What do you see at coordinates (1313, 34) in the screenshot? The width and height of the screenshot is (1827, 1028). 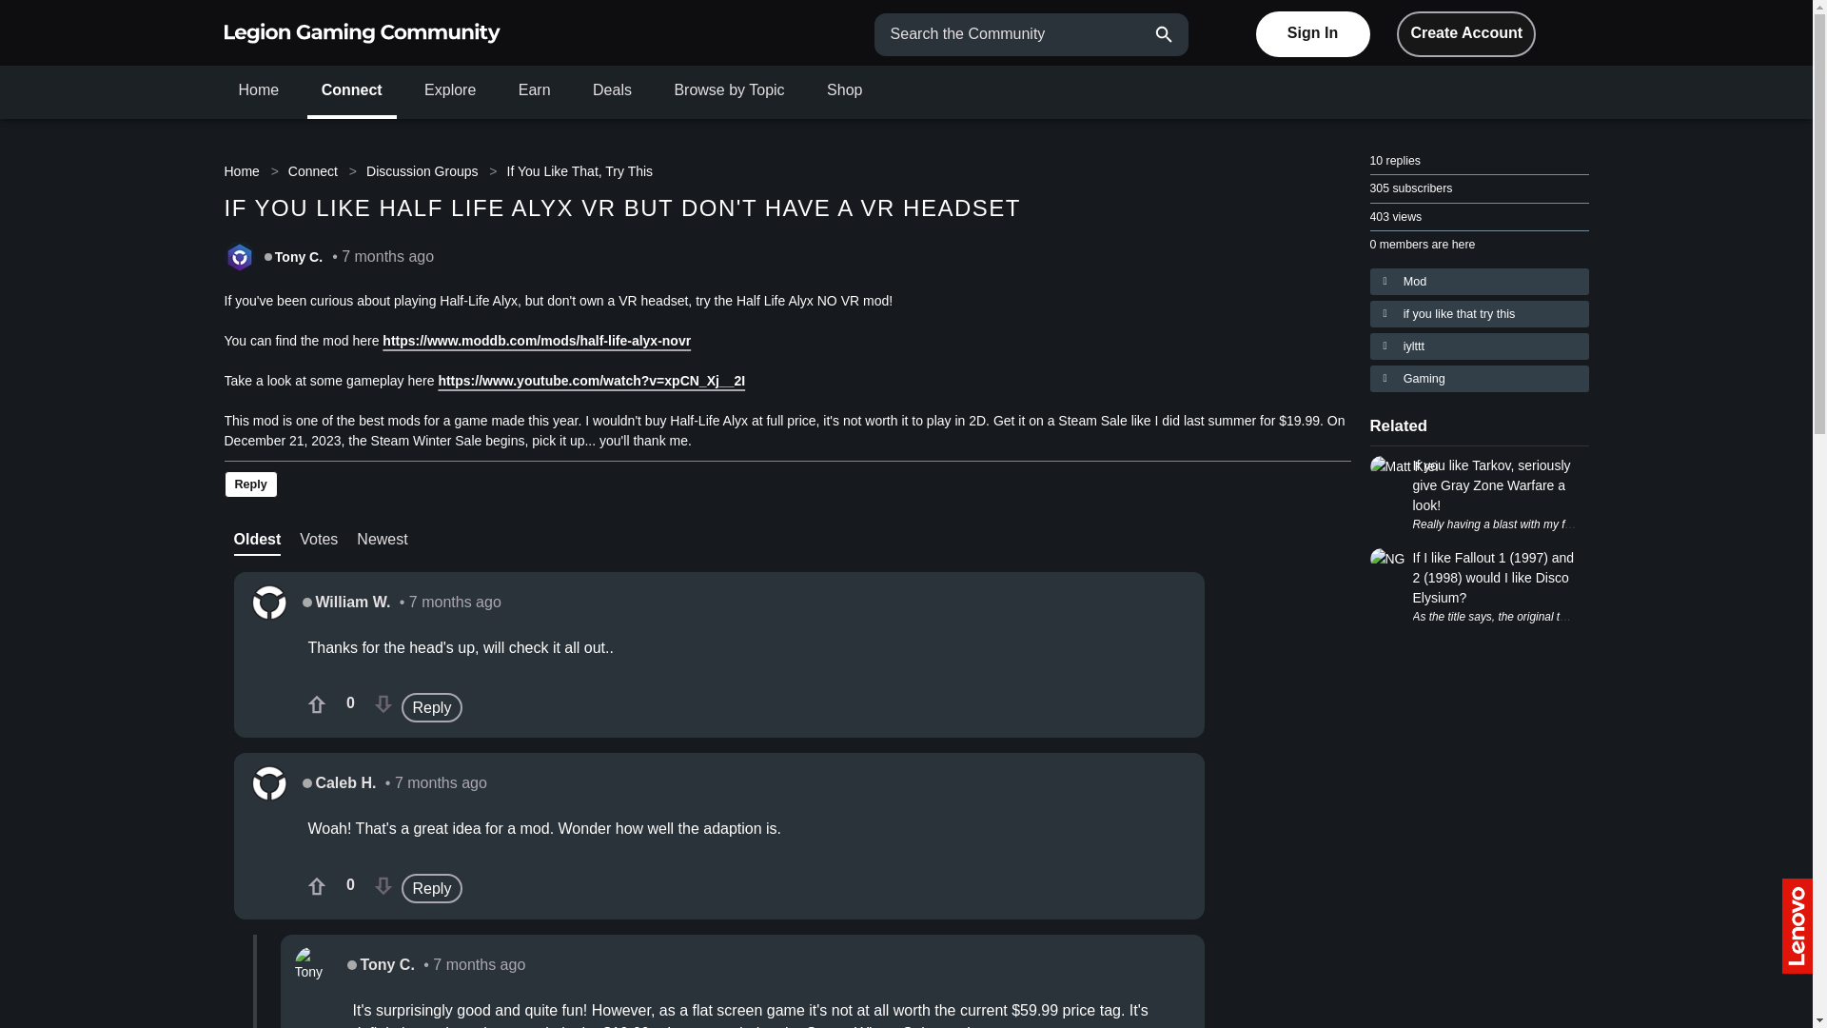 I see `Sign In` at bounding box center [1313, 34].